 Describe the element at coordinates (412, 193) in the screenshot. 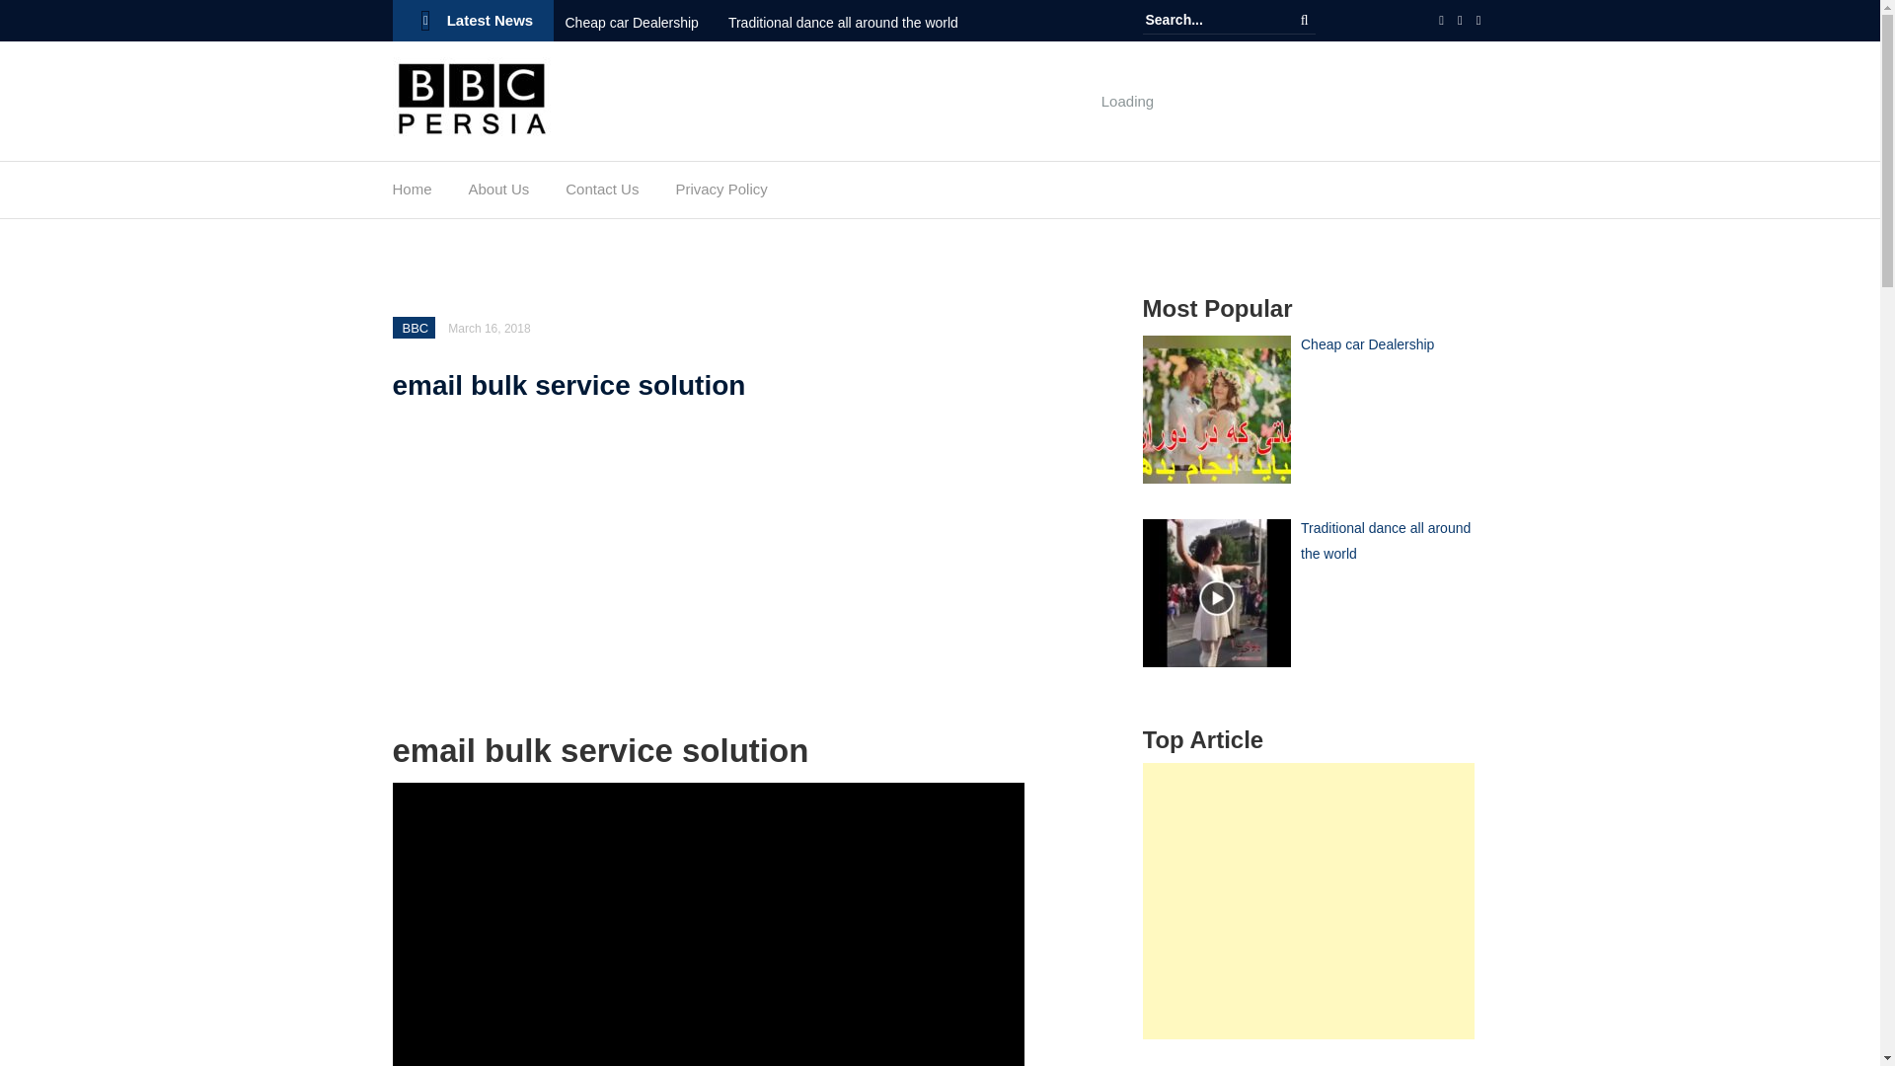

I see `Home` at that location.